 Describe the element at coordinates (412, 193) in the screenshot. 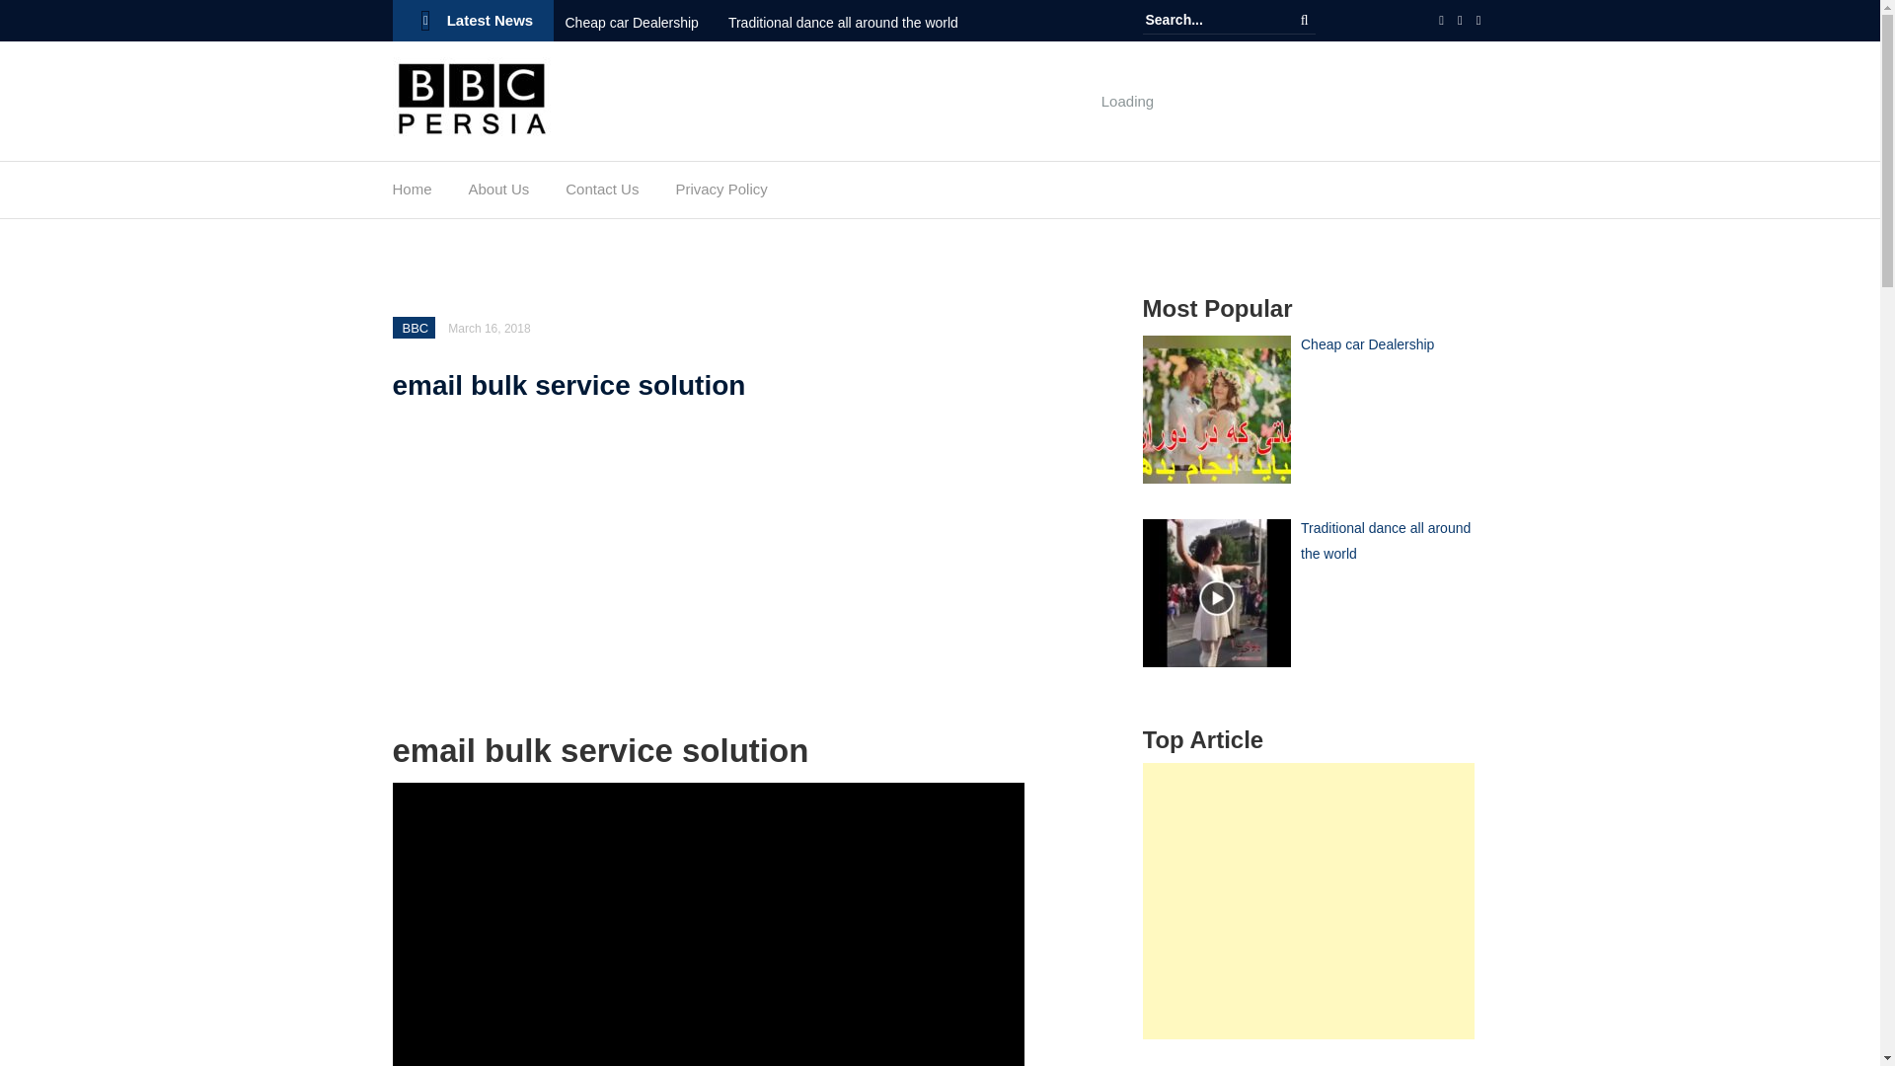

I see `Home` at that location.